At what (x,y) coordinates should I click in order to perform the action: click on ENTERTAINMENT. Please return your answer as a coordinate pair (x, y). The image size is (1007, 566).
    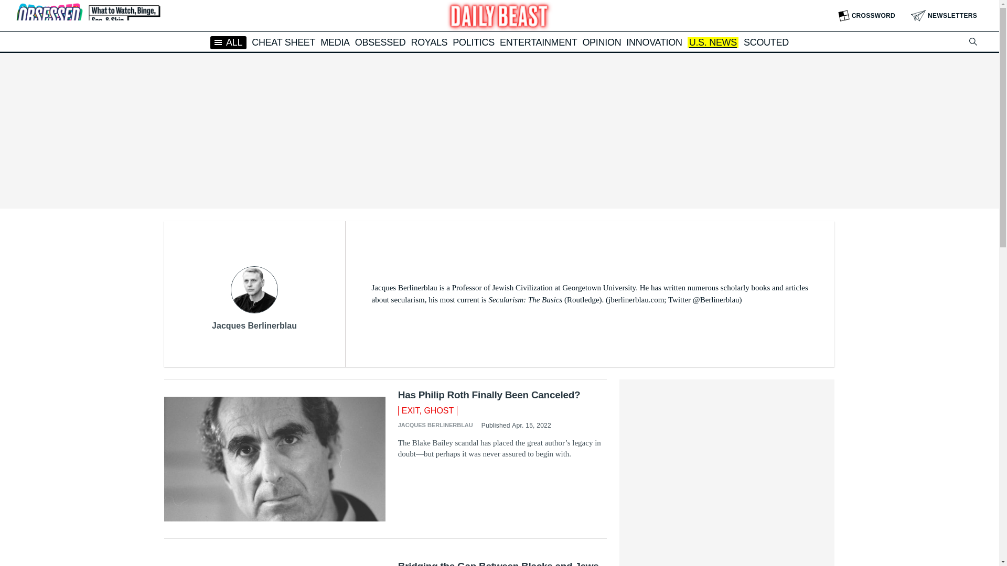
    Looking at the image, I should click on (538, 42).